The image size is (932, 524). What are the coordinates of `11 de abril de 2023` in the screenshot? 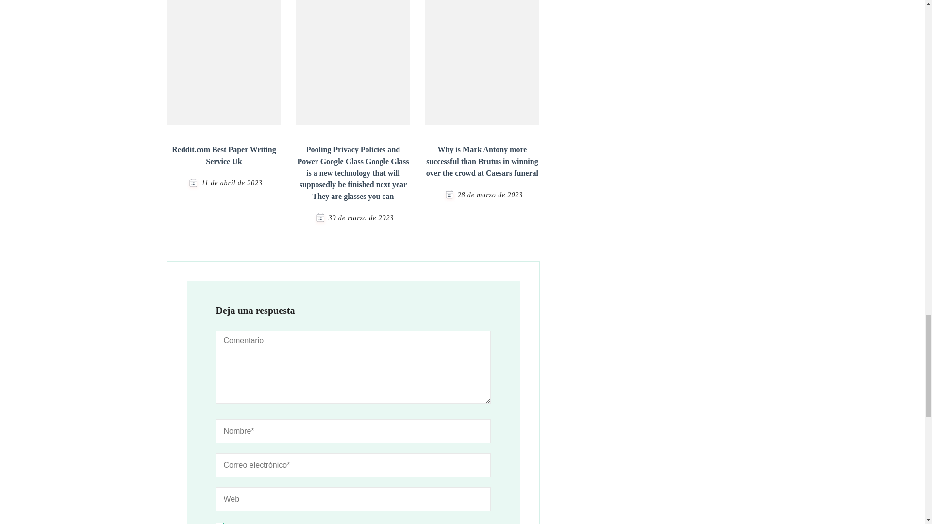 It's located at (232, 183).